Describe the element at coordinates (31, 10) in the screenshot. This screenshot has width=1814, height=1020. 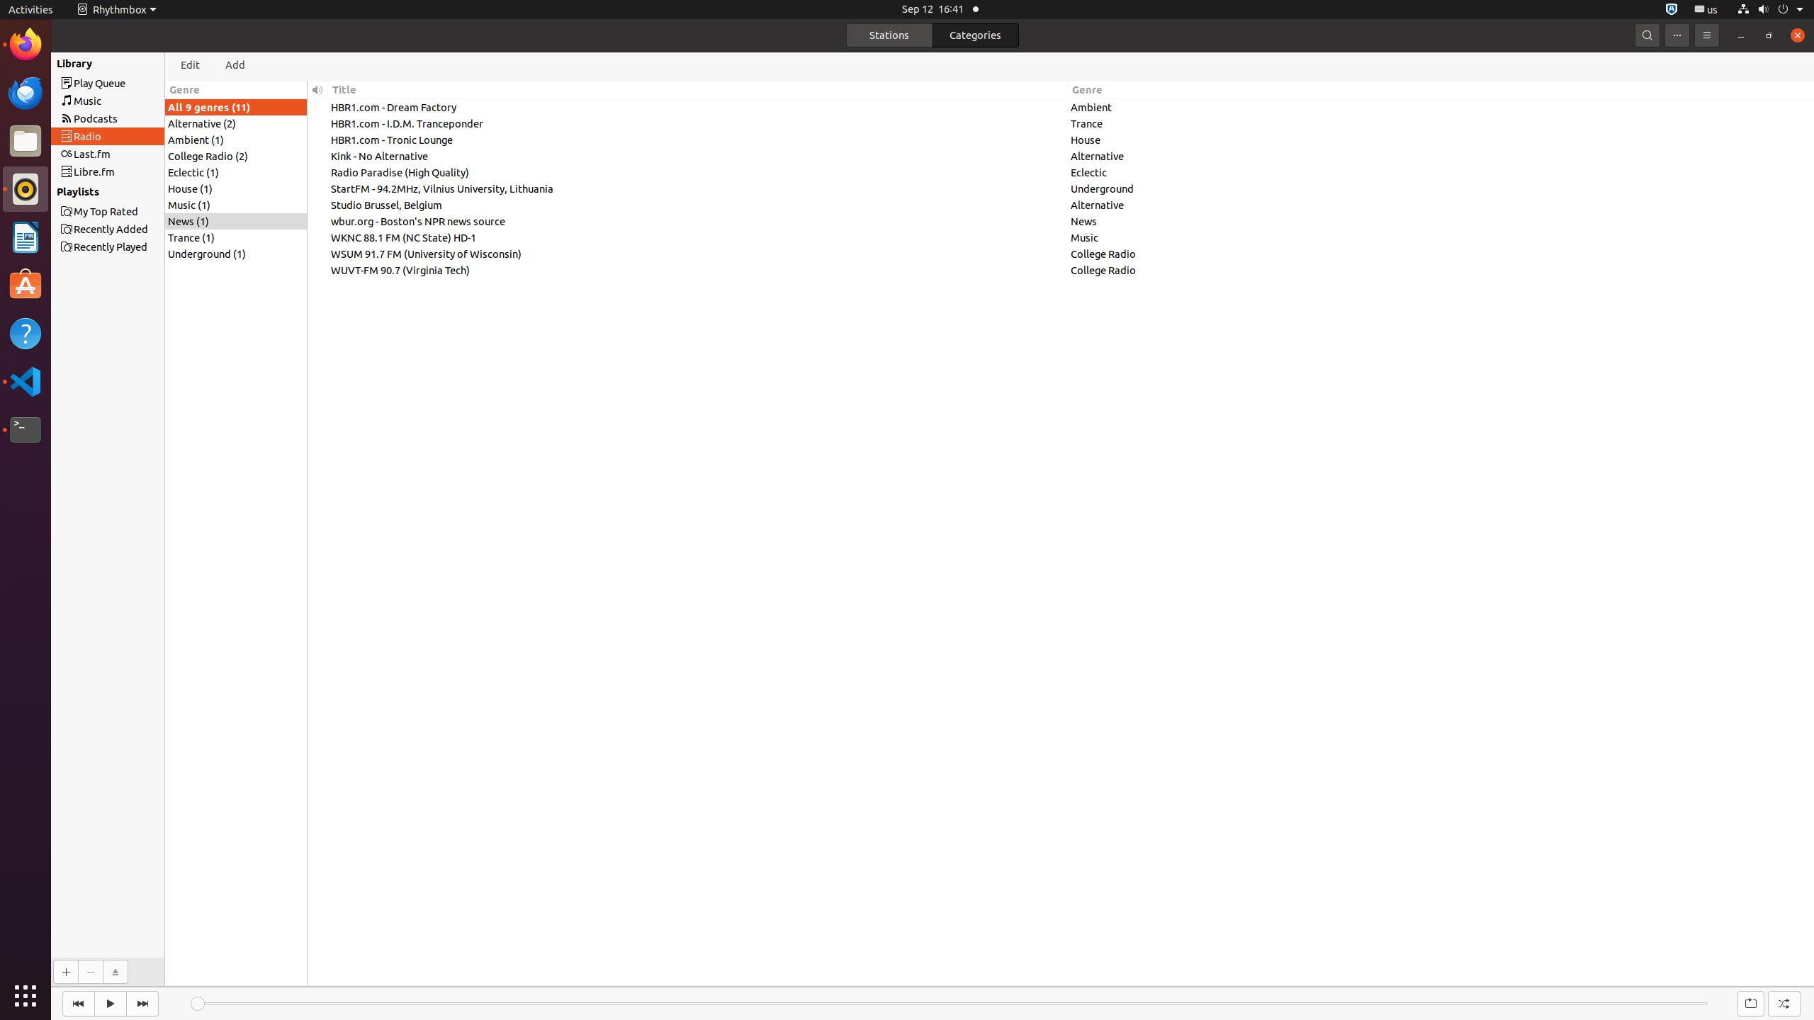
I see `Activities` at that location.